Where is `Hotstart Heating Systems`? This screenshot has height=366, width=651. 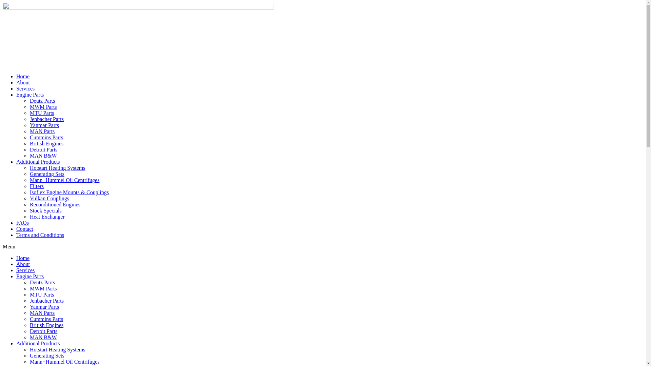
Hotstart Heating Systems is located at coordinates (58, 168).